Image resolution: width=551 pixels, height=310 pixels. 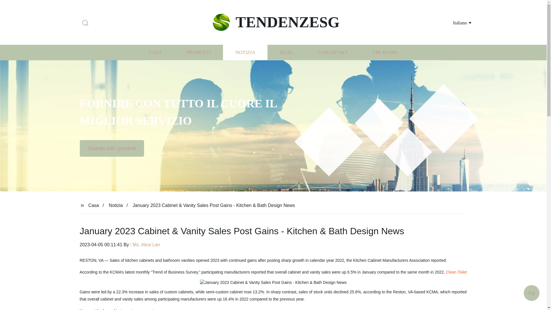 What do you see at coordinates (333, 52) in the screenshot?
I see `CONTATTACI` at bounding box center [333, 52].